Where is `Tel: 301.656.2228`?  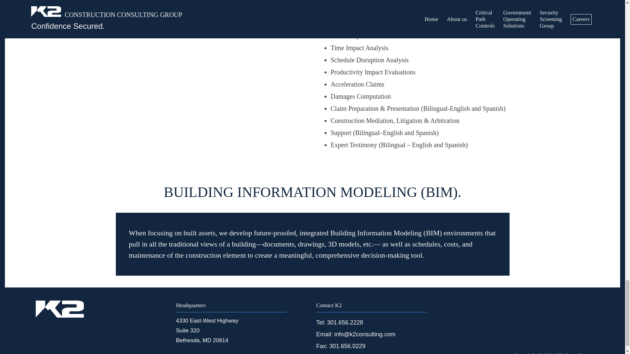
Tel: 301.656.2228 is located at coordinates (340, 323).